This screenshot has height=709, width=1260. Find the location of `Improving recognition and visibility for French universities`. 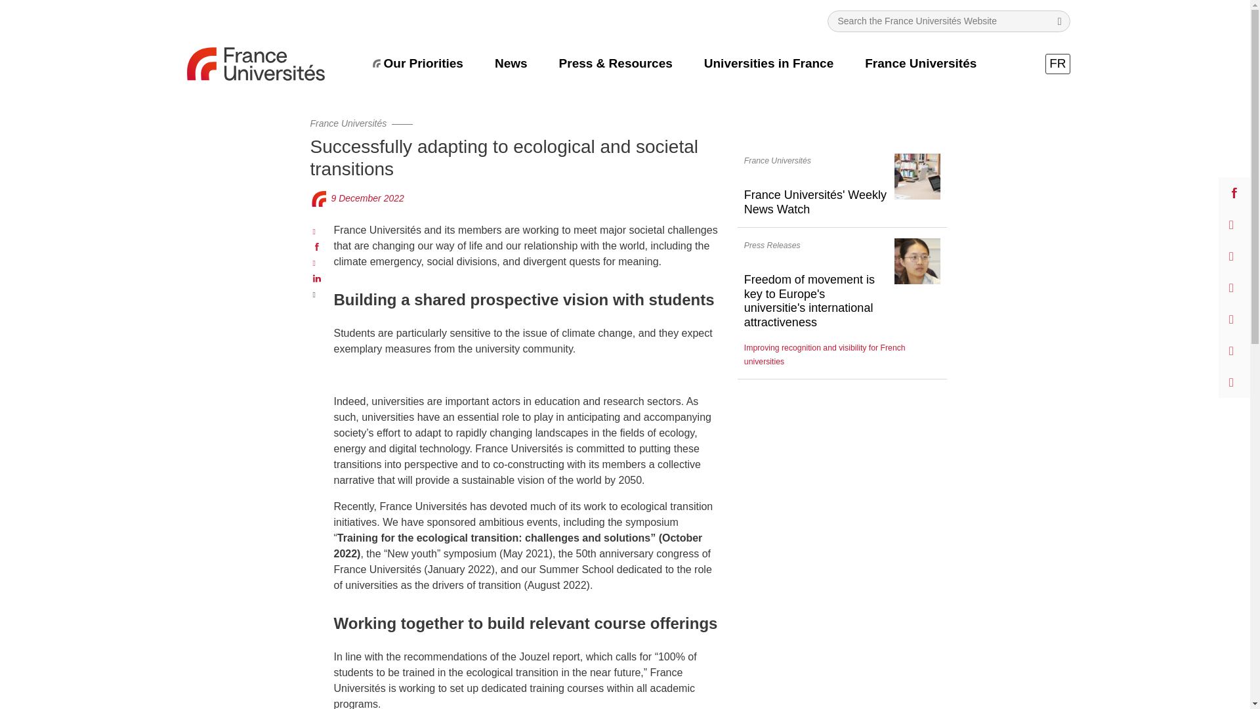

Improving recognition and visibility for French universities is located at coordinates (825, 354).